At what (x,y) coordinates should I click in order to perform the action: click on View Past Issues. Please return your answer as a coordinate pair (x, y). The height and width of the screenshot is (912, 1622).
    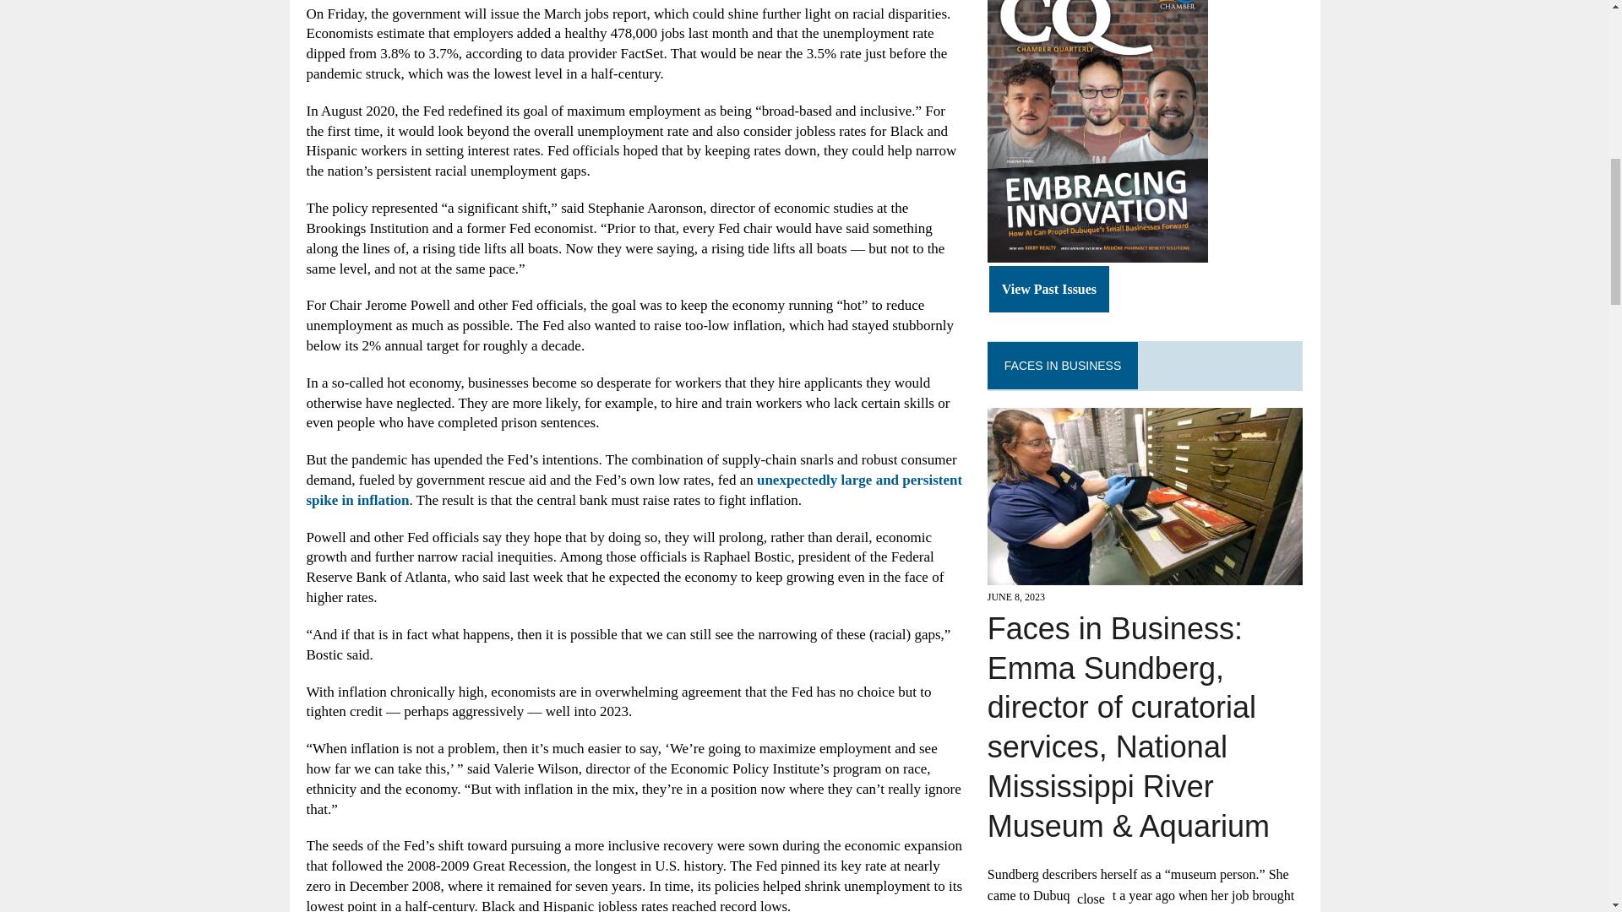
    Looking at the image, I should click on (1049, 290).